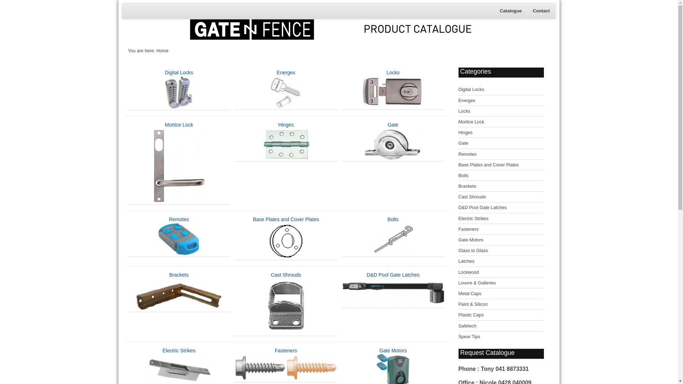 This screenshot has width=683, height=384. I want to click on Paint & Silicon, so click(501, 304).